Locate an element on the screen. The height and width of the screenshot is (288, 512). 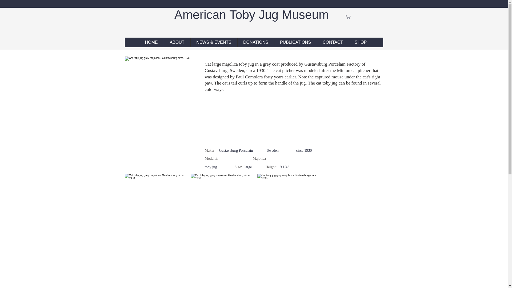
PUBLICATIONS is located at coordinates (295, 42).